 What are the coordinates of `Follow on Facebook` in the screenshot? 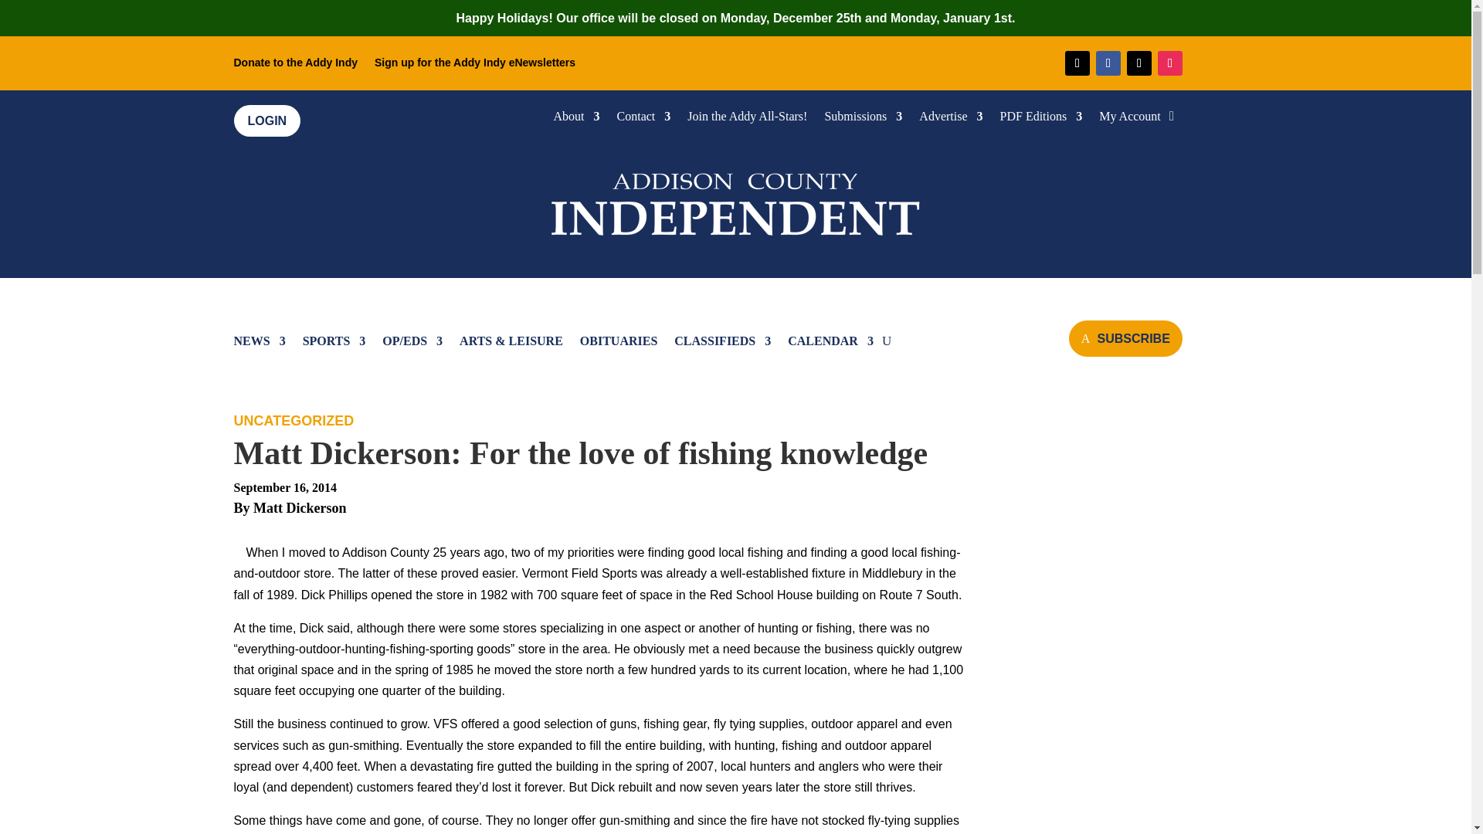 It's located at (1108, 63).